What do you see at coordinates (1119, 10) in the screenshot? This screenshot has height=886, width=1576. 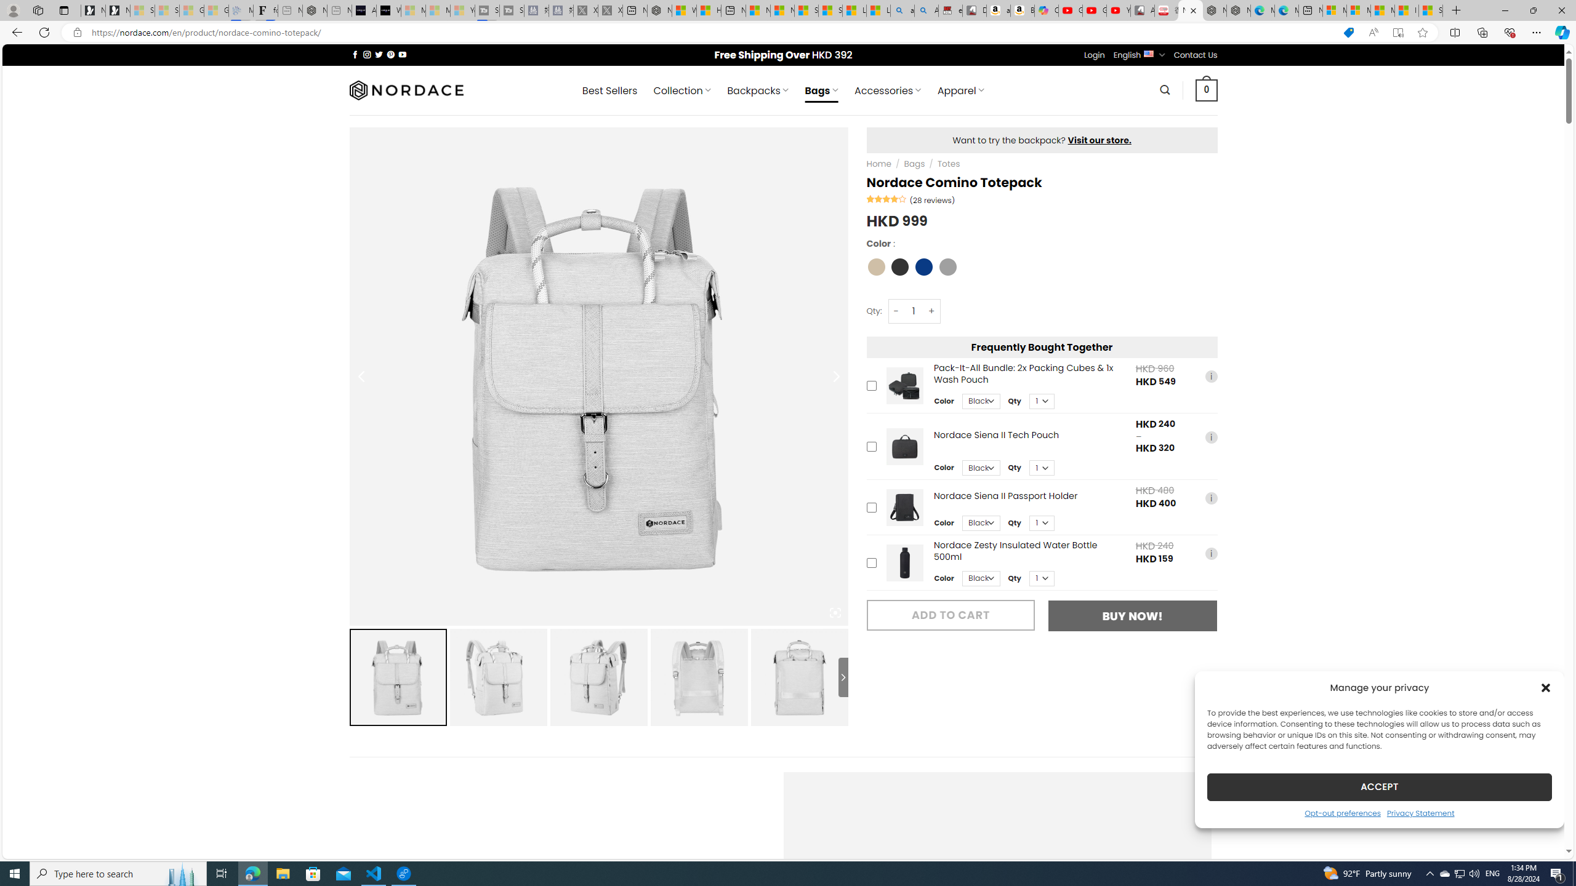 I see `YouTube Kids - An App Created for Kids to Explore Content` at bounding box center [1119, 10].